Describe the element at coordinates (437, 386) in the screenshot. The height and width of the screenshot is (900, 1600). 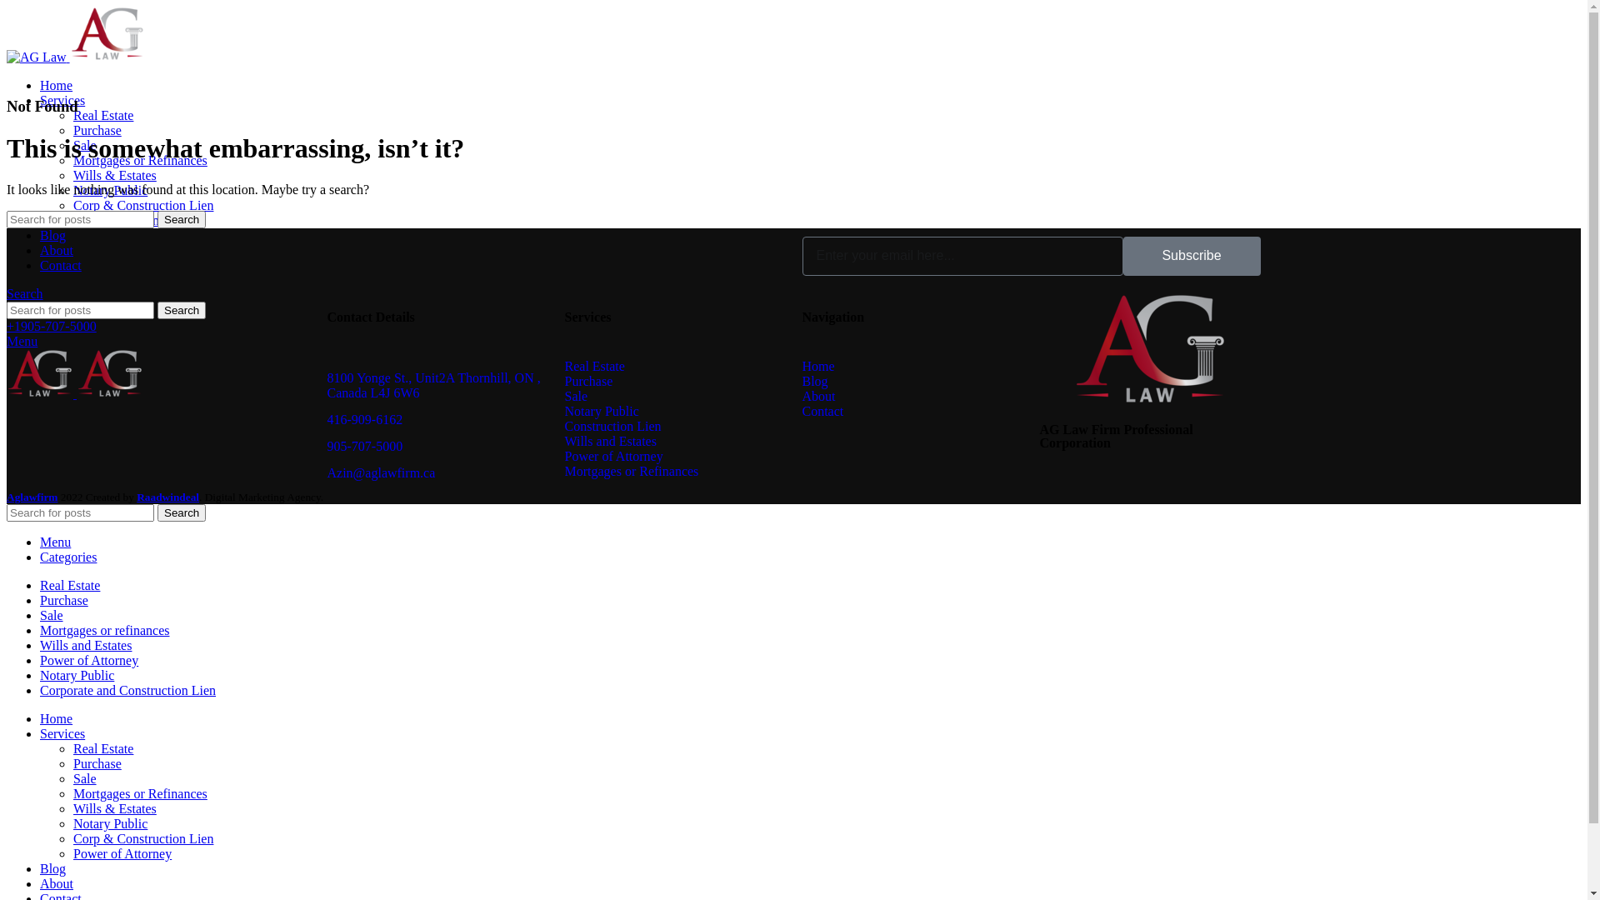
I see `8100 Yonge St., Unit2A Thornhill, ON , Canada L4J 6W6` at that location.